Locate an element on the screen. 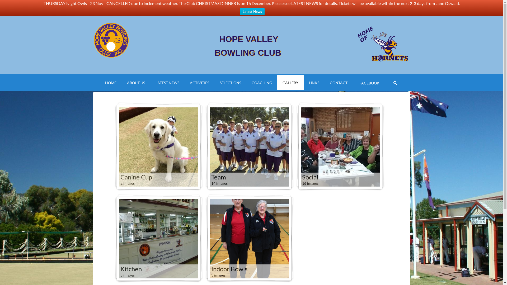 This screenshot has height=285, width=507. Social
16 images is located at coordinates (340, 147).